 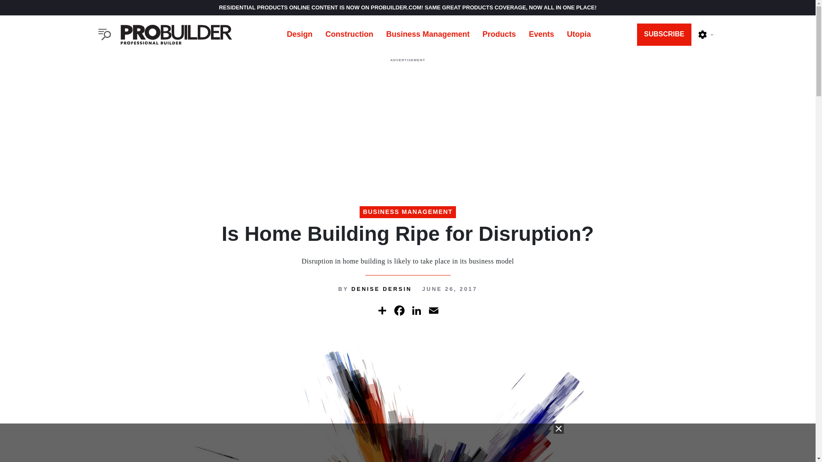 I want to click on DENISE DERSIN, so click(x=381, y=289).